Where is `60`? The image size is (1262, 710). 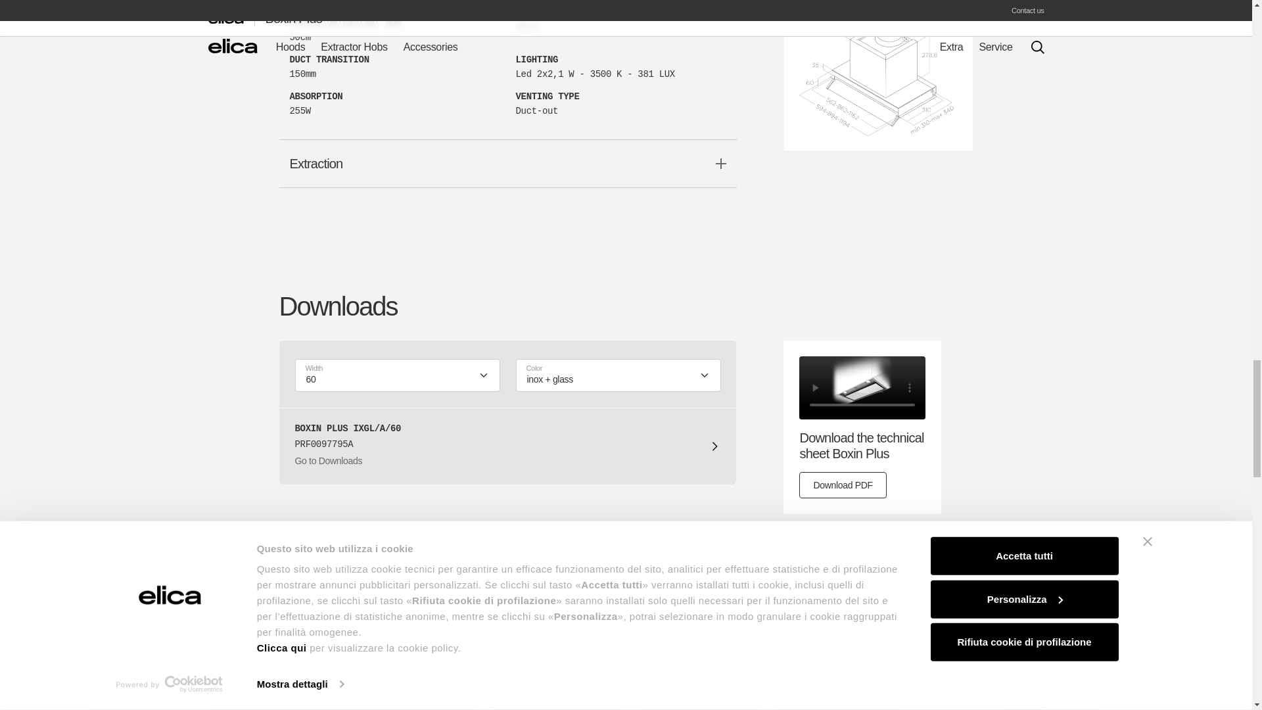
60 is located at coordinates (387, 379).